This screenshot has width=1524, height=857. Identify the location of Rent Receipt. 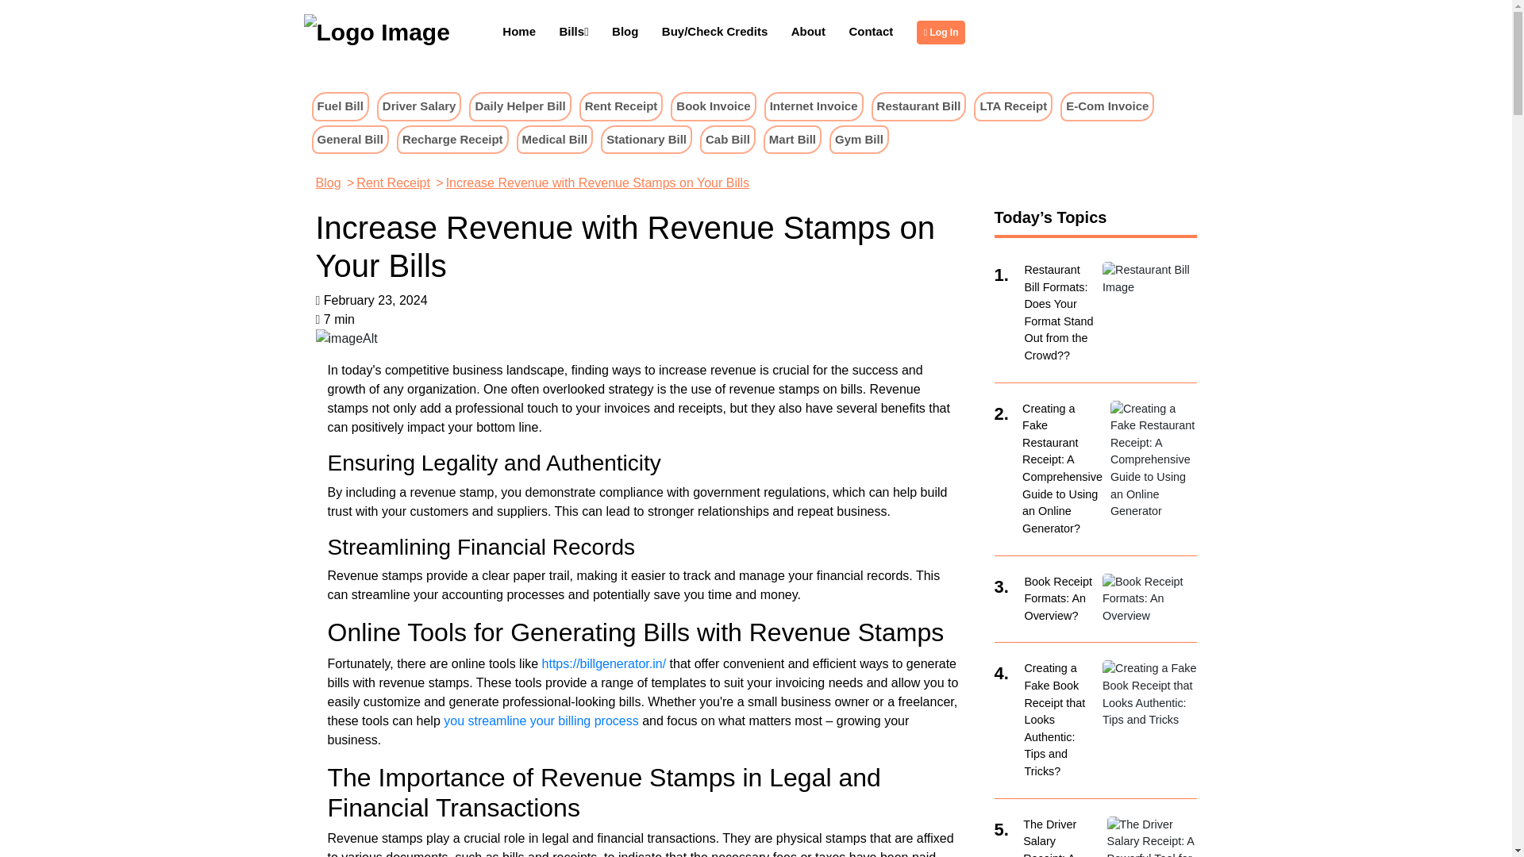
(621, 106).